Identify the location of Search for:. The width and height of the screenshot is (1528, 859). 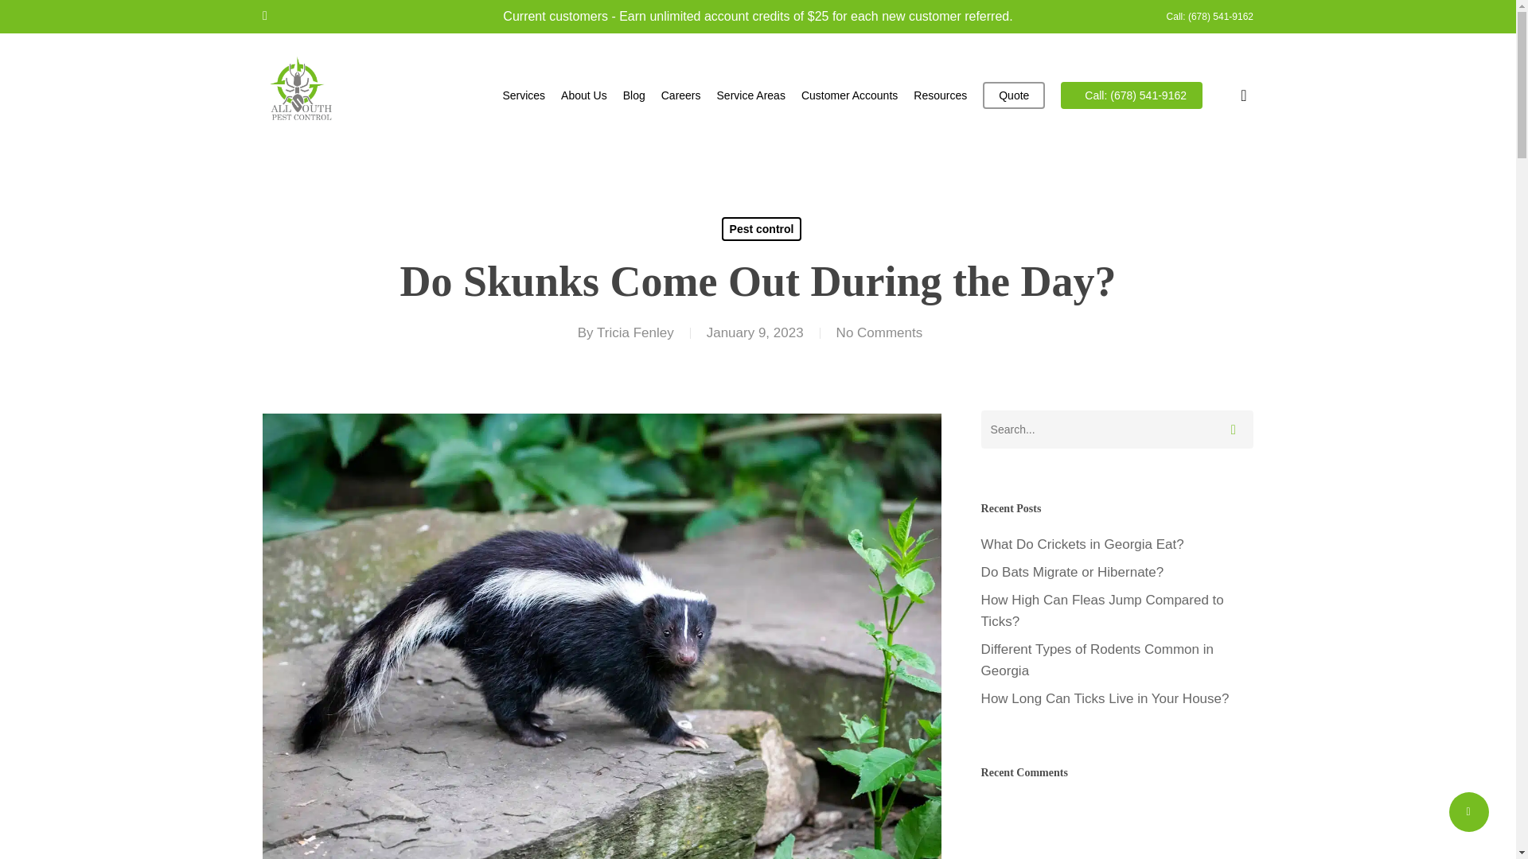
(1117, 429).